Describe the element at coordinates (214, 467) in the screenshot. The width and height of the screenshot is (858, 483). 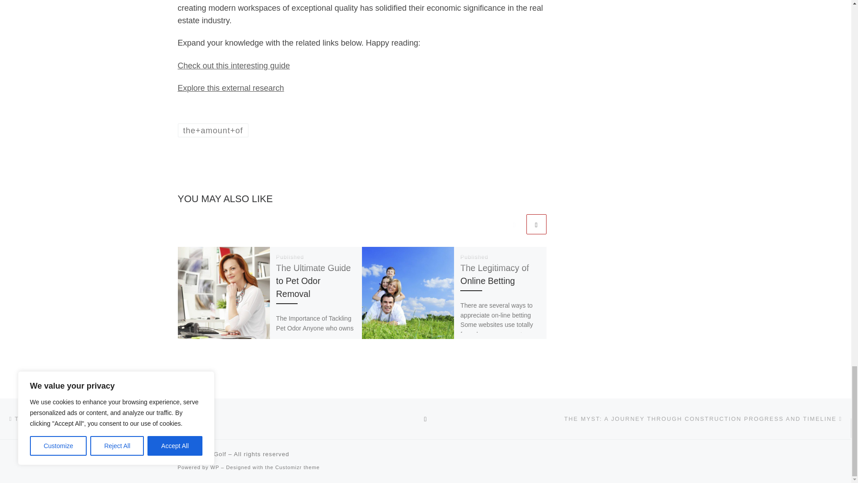
I see `Powered by WordPress` at that location.